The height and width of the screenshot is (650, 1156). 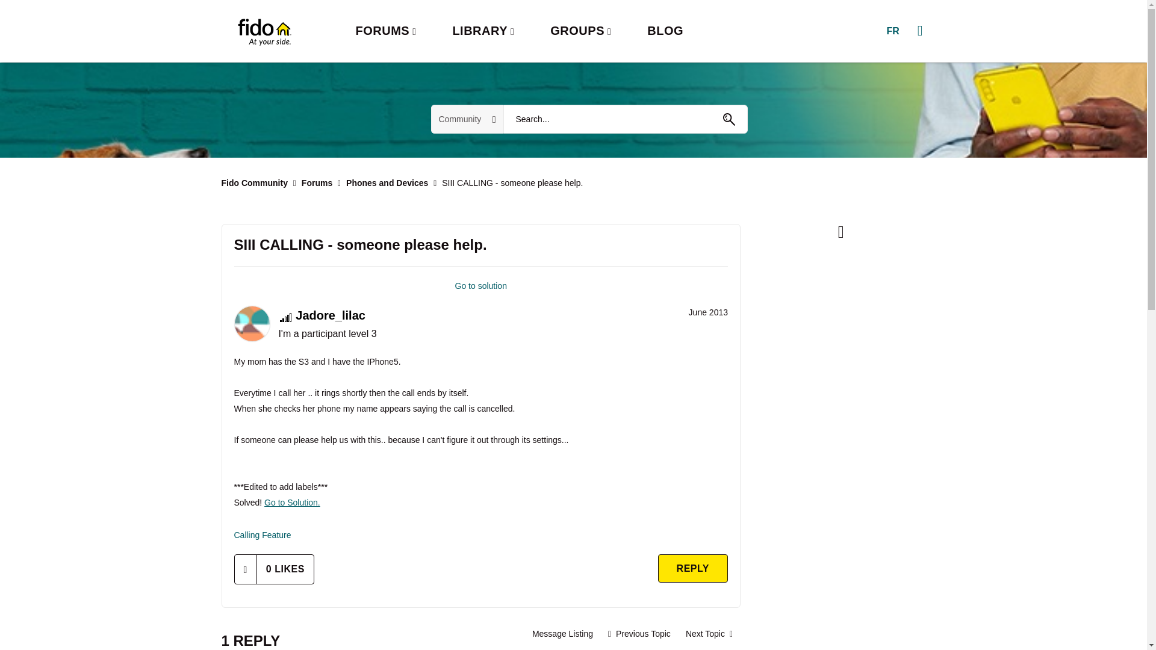 I want to click on Fido, so click(x=264, y=31).